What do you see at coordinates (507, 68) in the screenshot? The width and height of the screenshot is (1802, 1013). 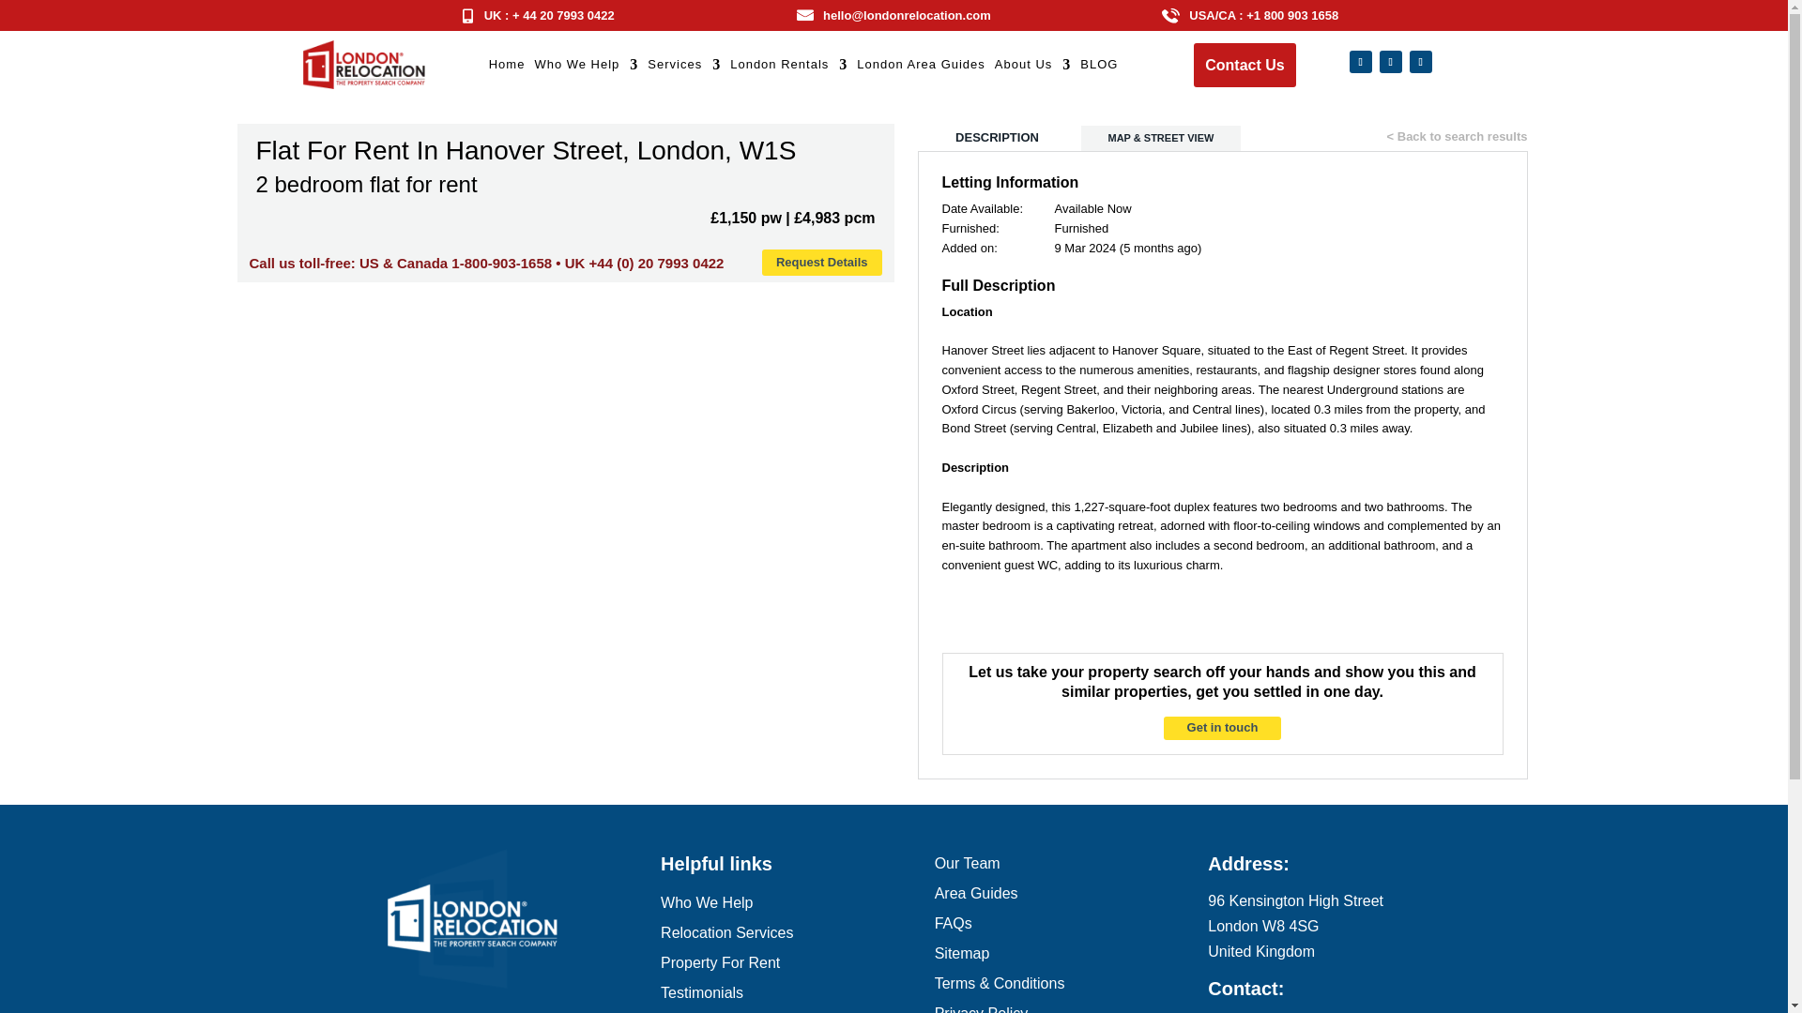 I see `Home` at bounding box center [507, 68].